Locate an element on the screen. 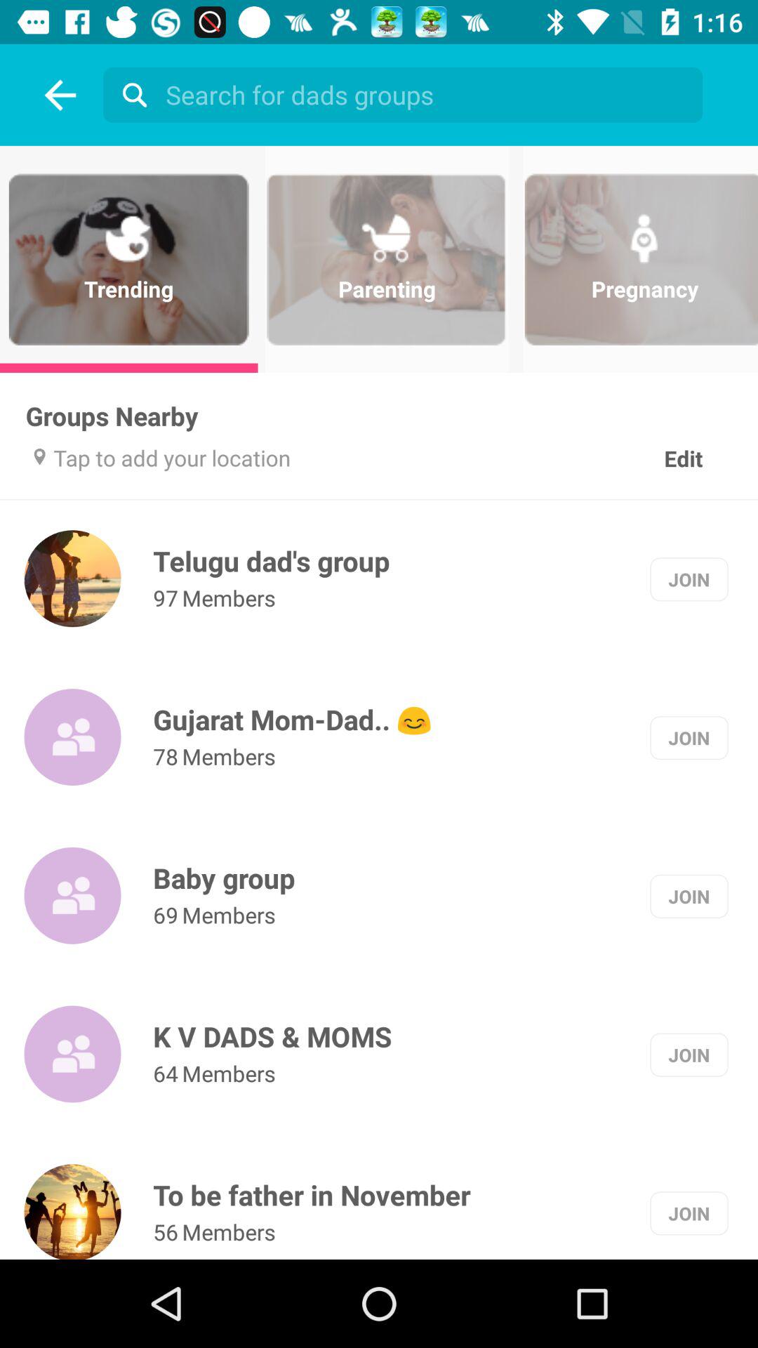  click on the option above parenting label is located at coordinates (407, 94).